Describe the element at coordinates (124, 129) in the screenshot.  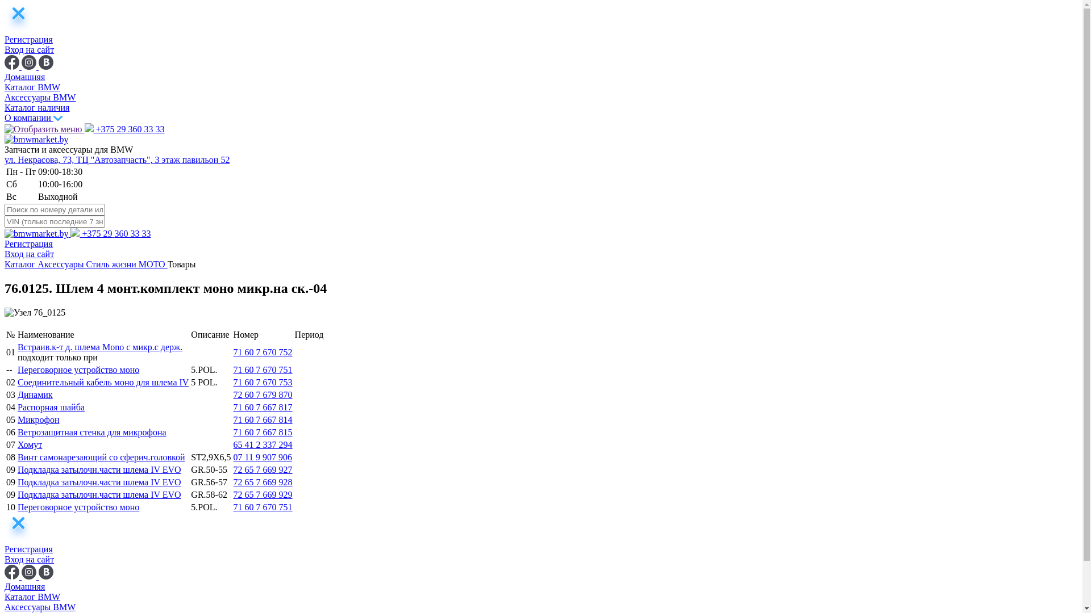
I see `+375 29 360 33 33` at that location.